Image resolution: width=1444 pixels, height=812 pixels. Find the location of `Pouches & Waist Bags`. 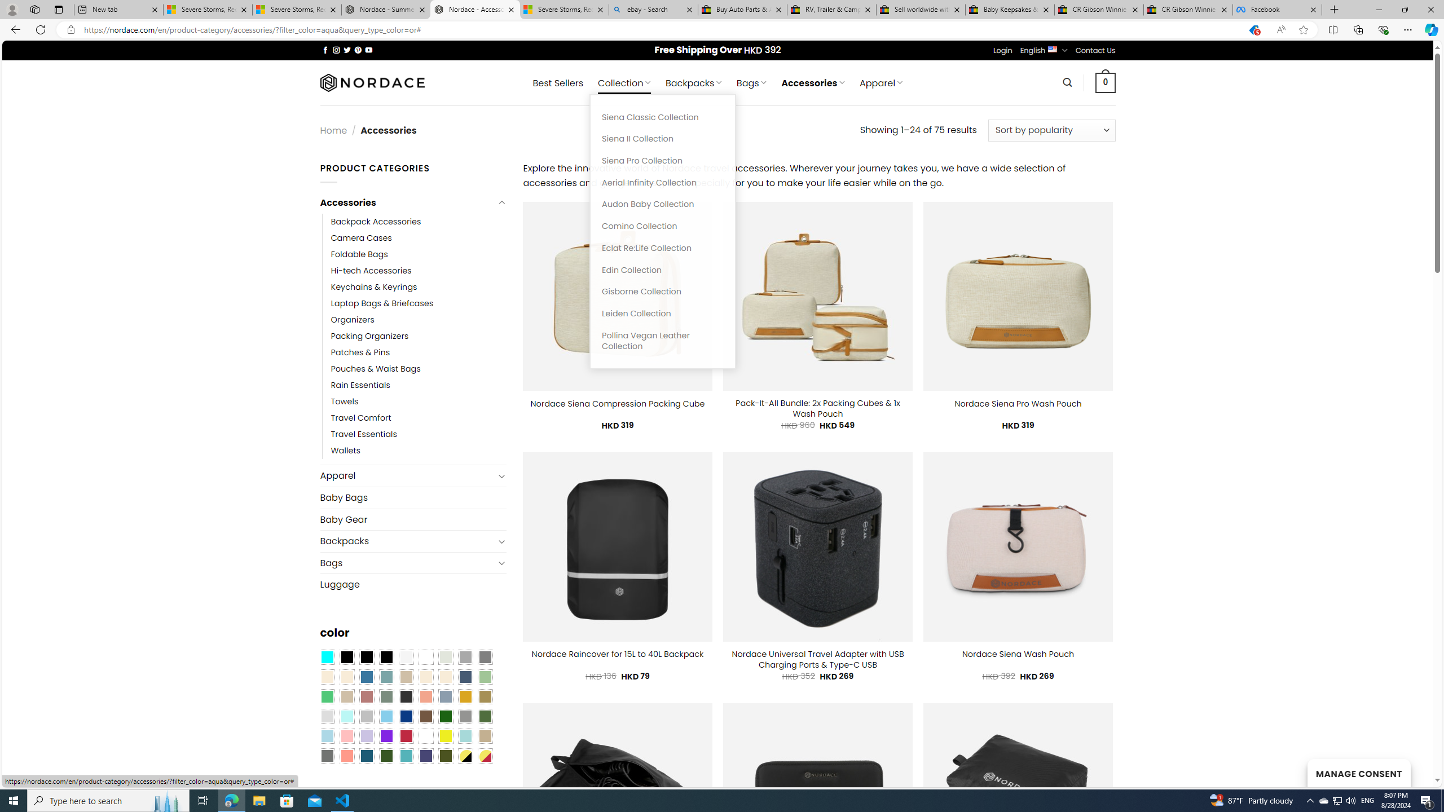

Pouches & Waist Bags is located at coordinates (419, 369).